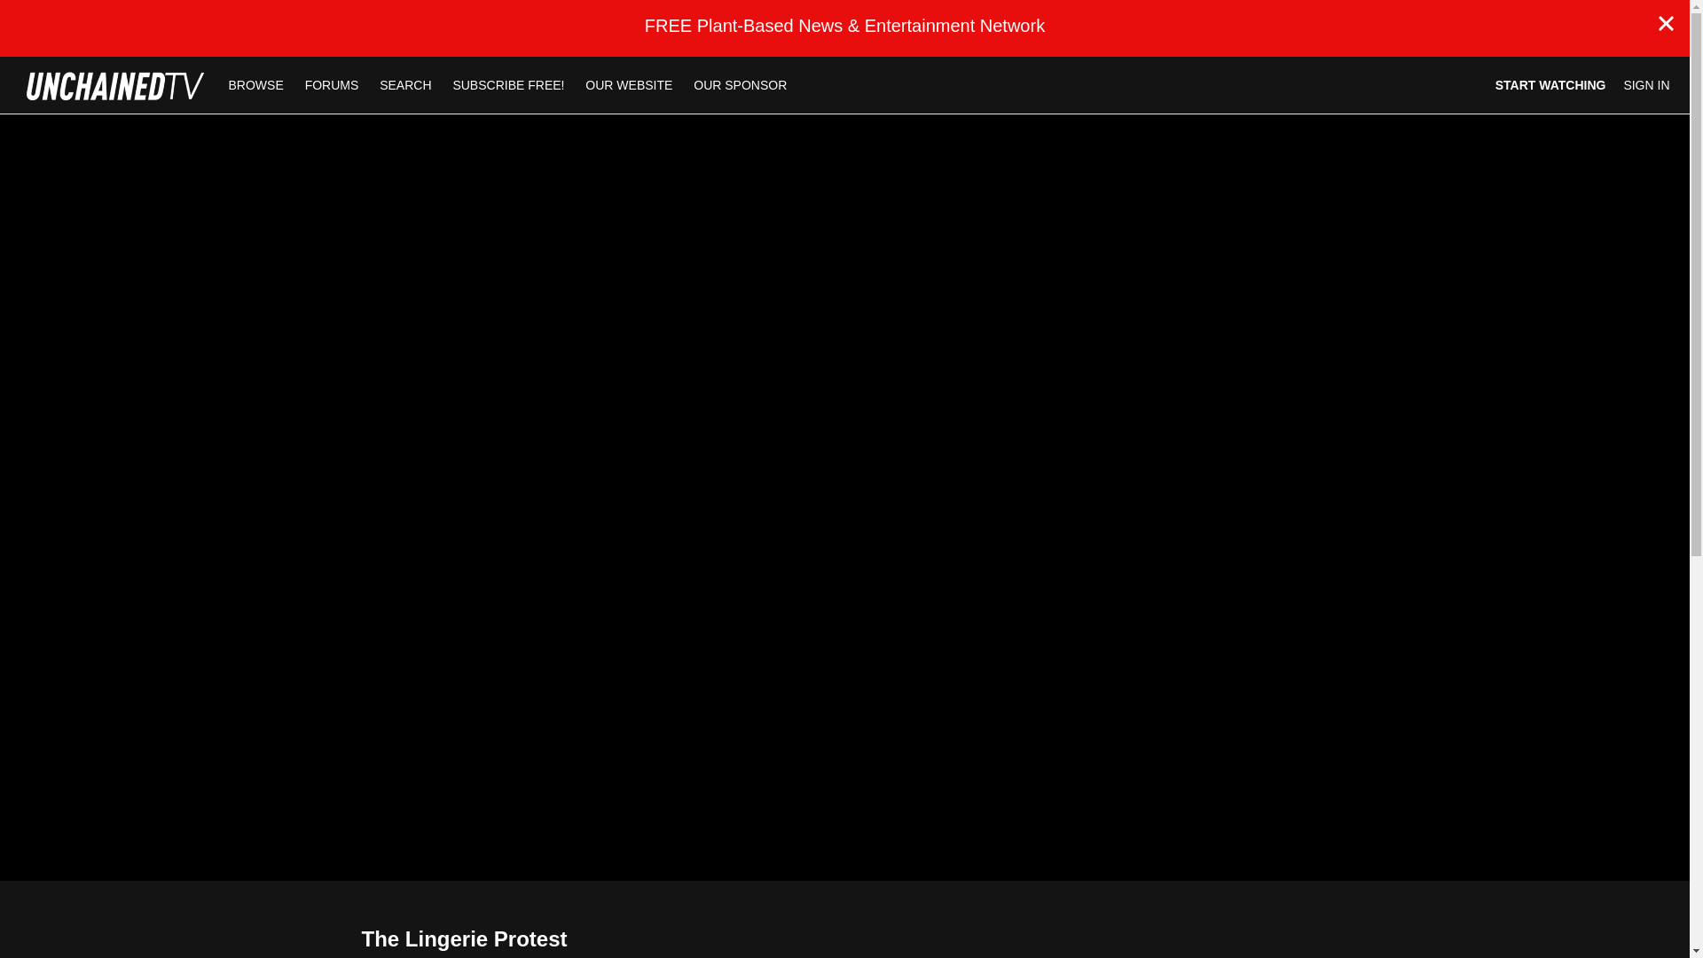 The image size is (1703, 958). What do you see at coordinates (406, 84) in the screenshot?
I see `SEARCH` at bounding box center [406, 84].